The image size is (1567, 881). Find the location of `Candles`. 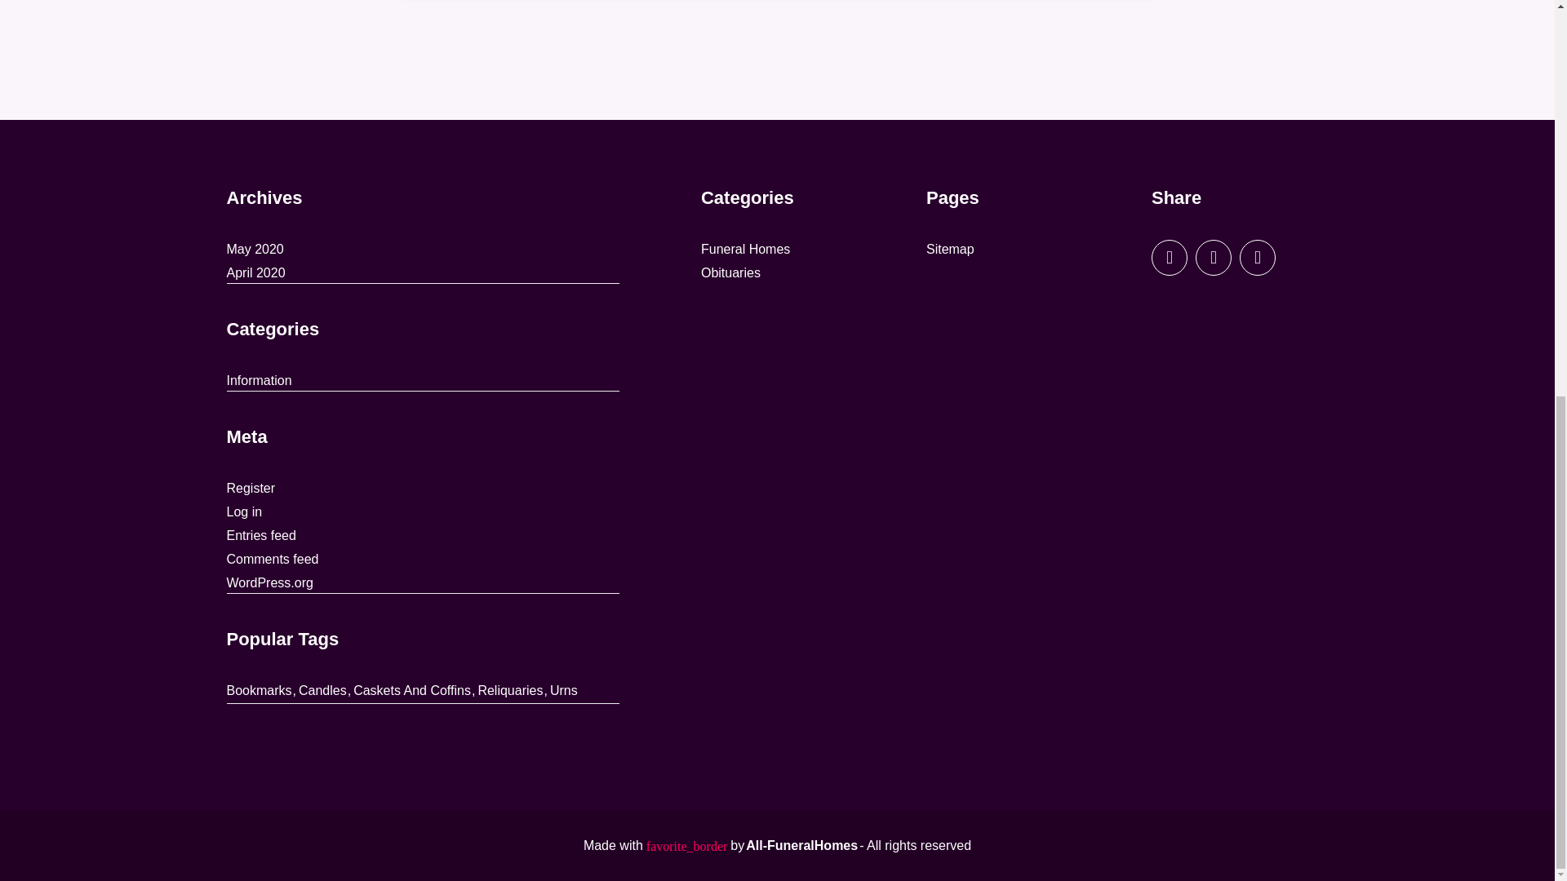

Candles is located at coordinates (322, 690).